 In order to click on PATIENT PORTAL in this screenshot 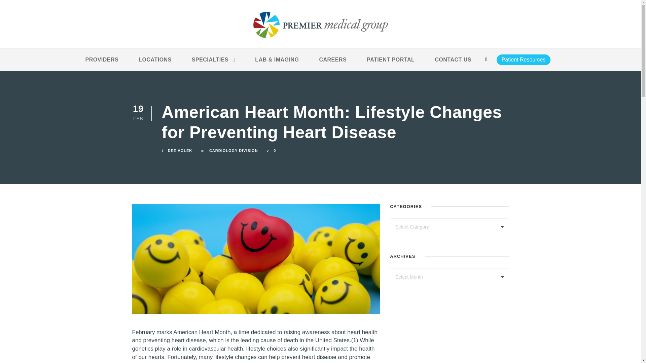, I will do `click(391, 63)`.